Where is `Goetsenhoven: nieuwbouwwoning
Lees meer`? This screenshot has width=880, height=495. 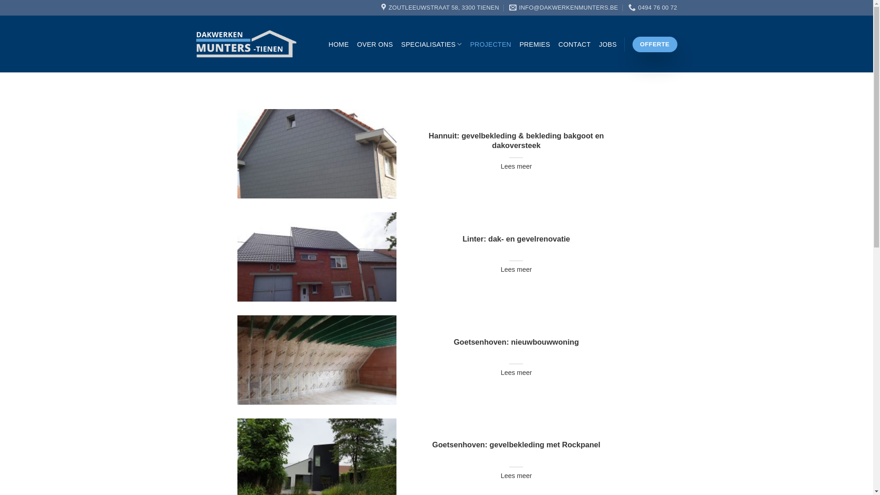 Goetsenhoven: nieuwbouwwoning
Lees meer is located at coordinates (437, 360).